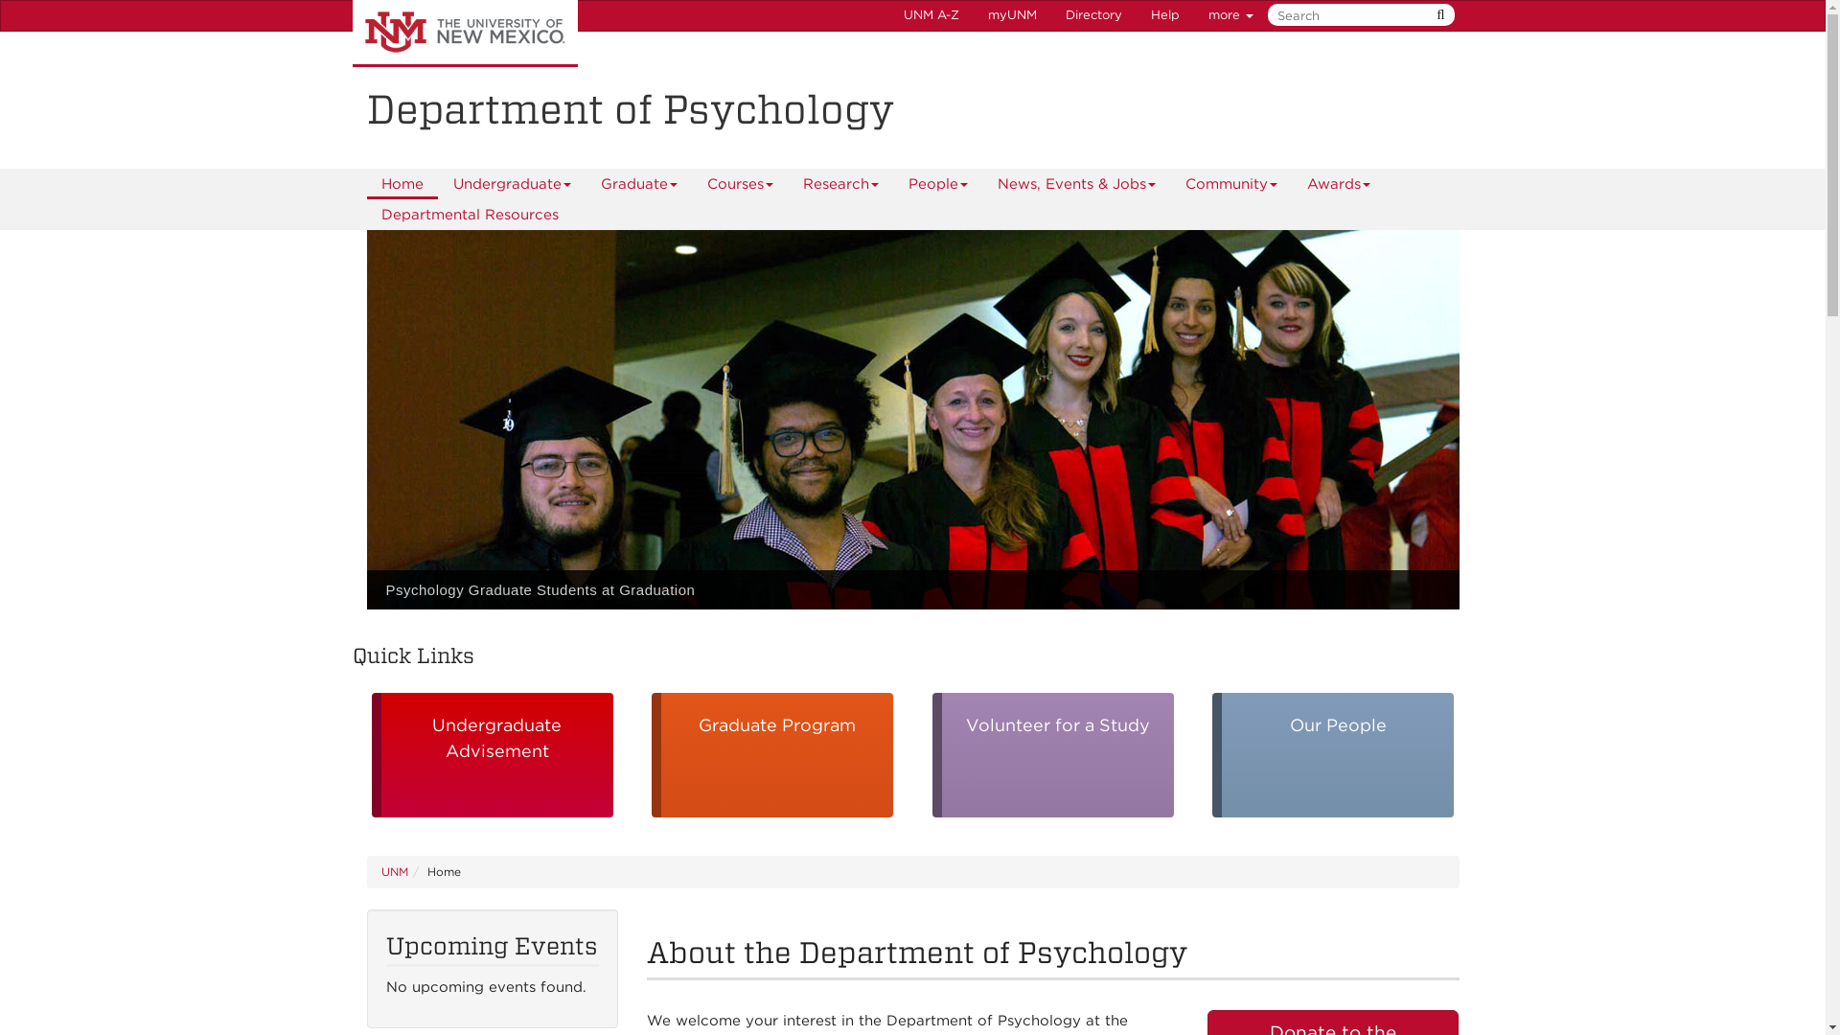 Image resolution: width=1840 pixels, height=1035 pixels. Describe the element at coordinates (1093, 15) in the screenshot. I see `Directory` at that location.